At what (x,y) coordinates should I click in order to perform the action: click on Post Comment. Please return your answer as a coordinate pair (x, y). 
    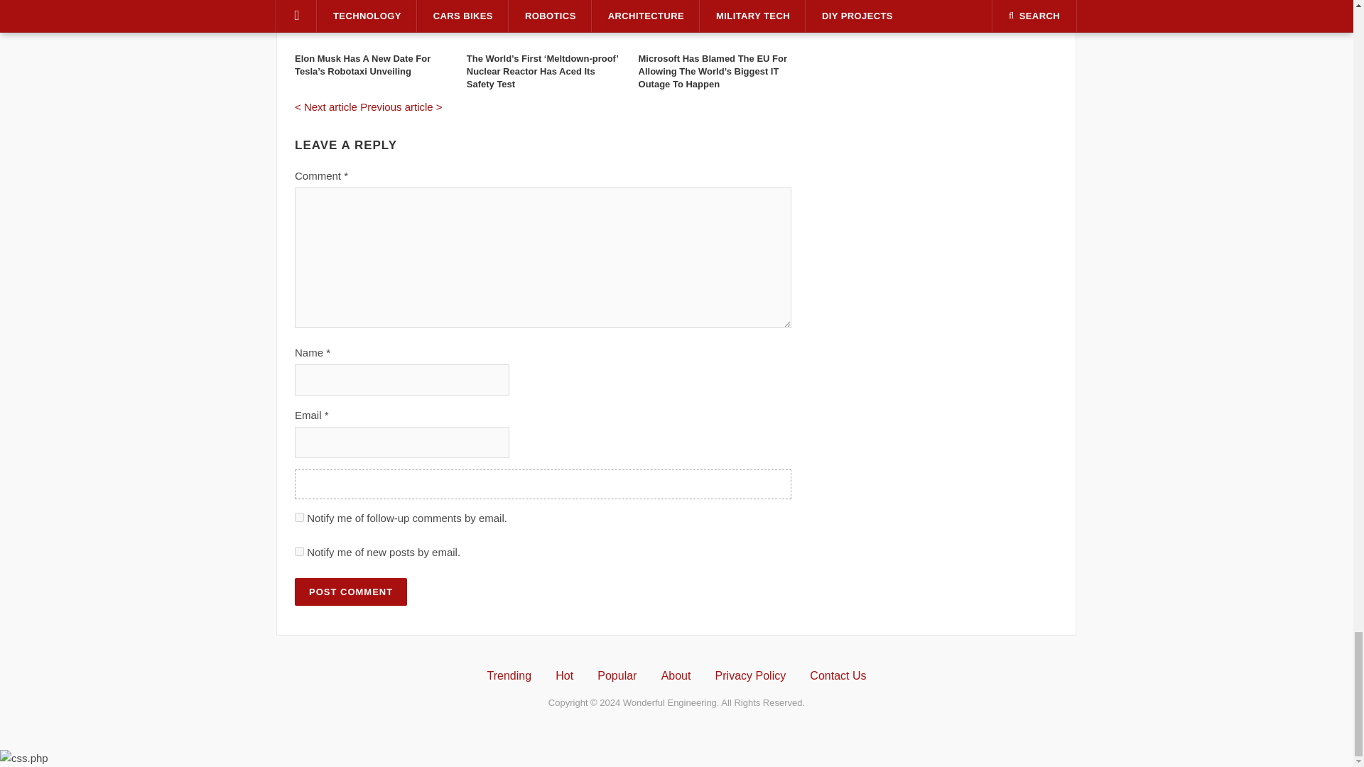
    Looking at the image, I should click on (350, 592).